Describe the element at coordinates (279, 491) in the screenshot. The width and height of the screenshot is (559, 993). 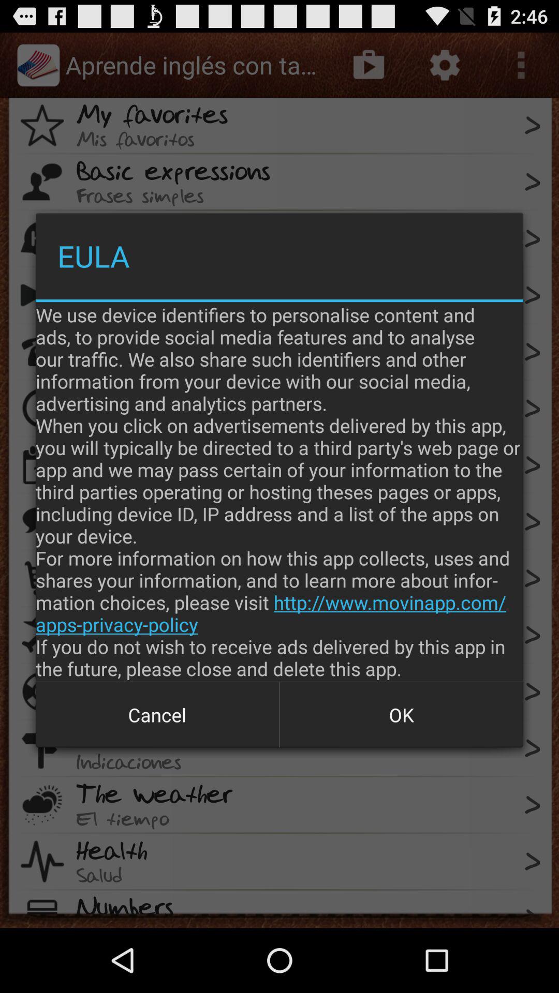
I see `press item at the center` at that location.